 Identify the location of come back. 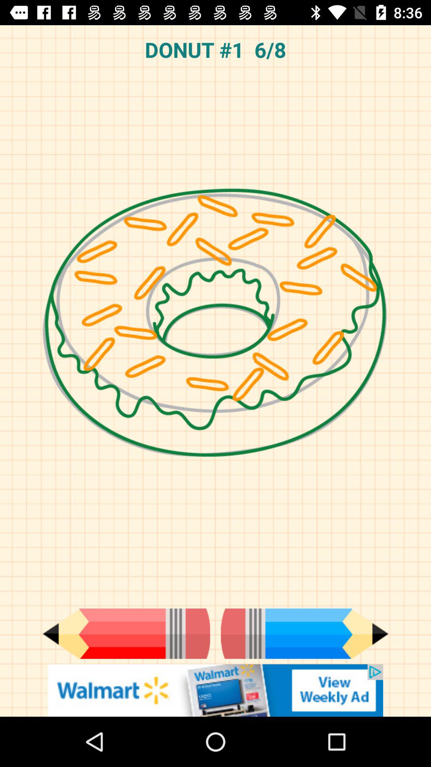
(126, 634).